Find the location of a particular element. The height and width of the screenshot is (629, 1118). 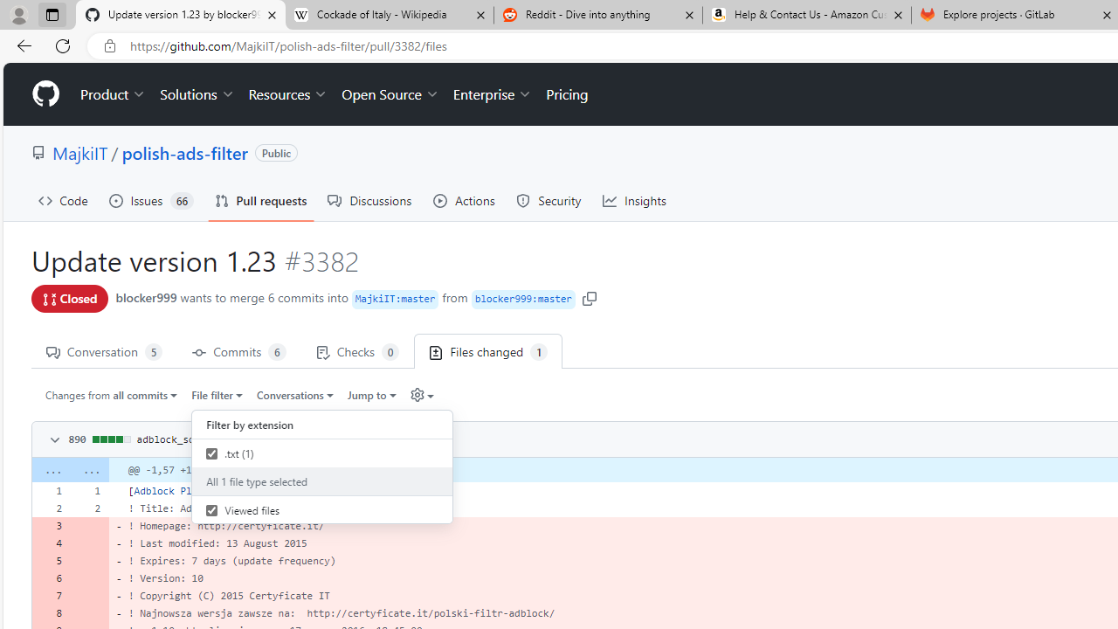

Viewed files is located at coordinates (211, 510).